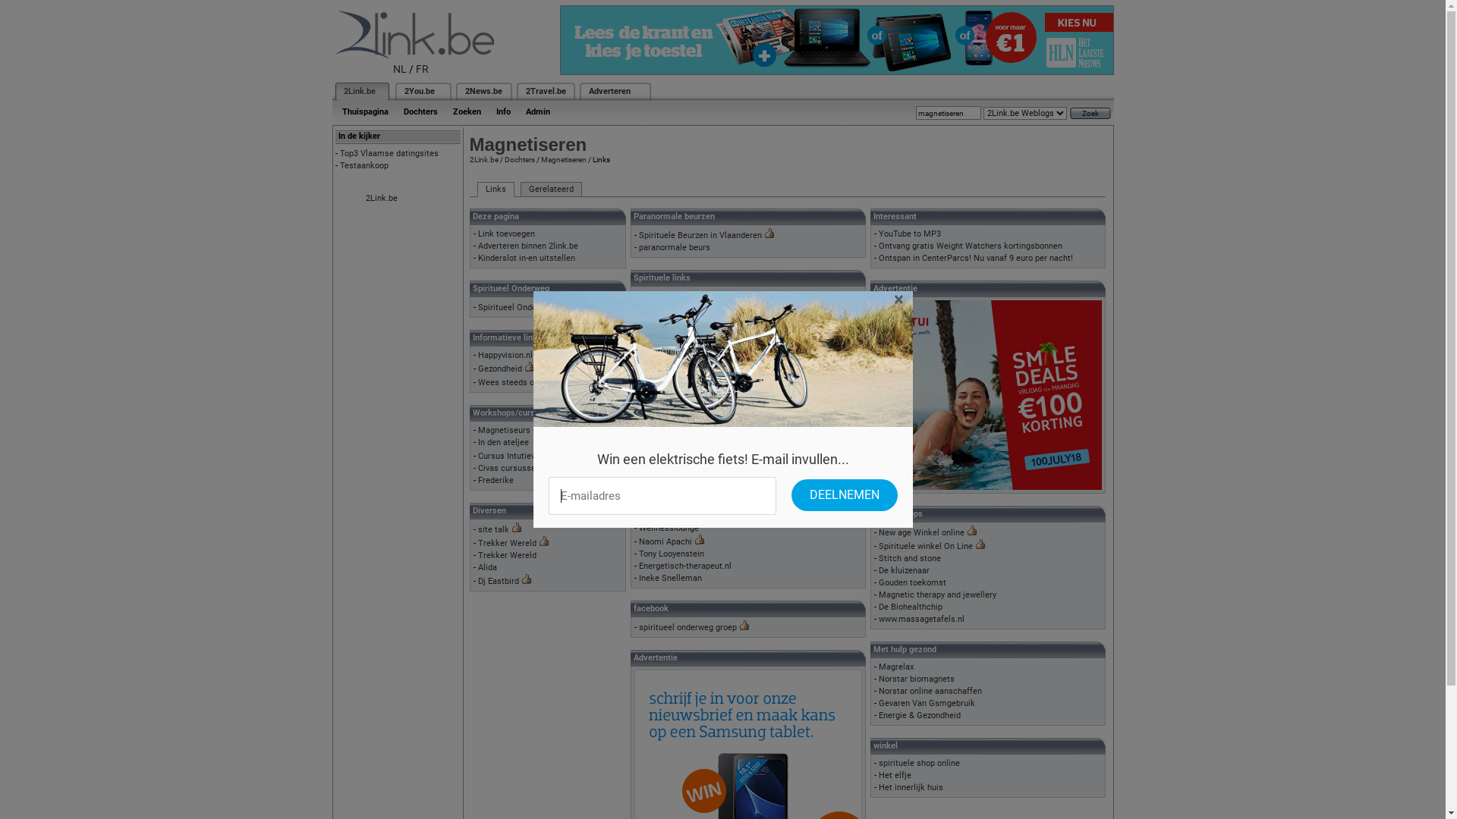  I want to click on Spirituele winkel On Line, so click(926, 546).